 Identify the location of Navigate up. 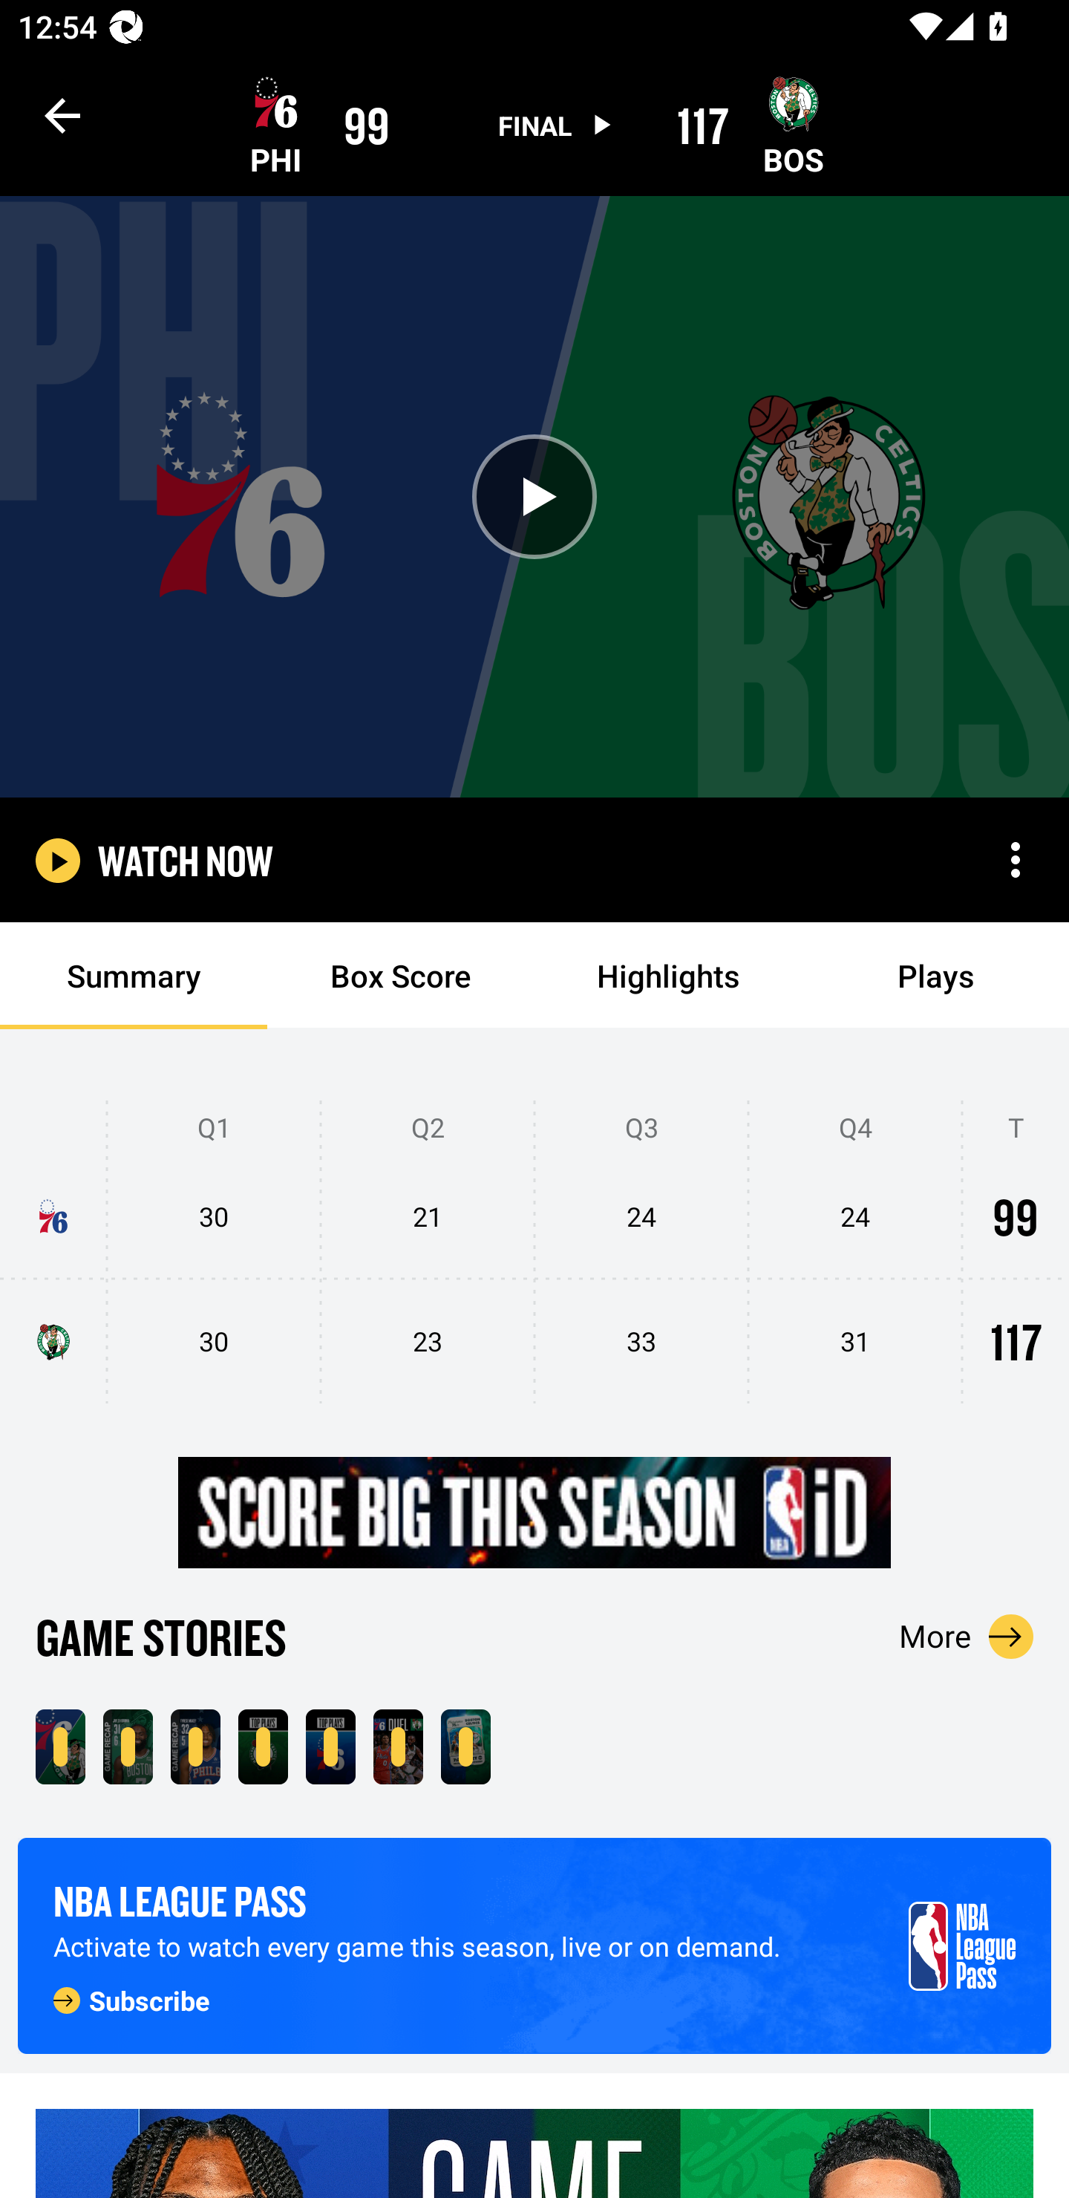
(62, 115).